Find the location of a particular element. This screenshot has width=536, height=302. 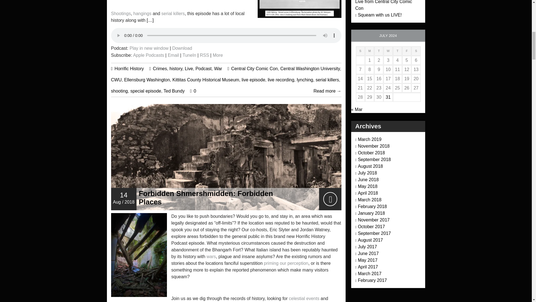

Live is located at coordinates (189, 68).